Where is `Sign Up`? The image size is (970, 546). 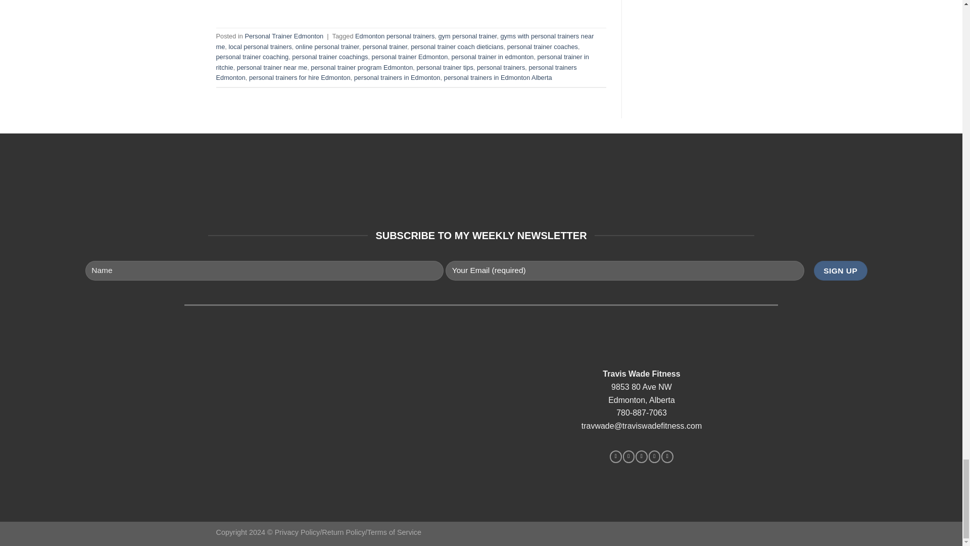 Sign Up is located at coordinates (840, 271).